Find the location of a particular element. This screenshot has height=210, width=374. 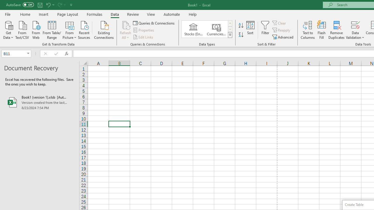

From Table/Range is located at coordinates (52, 29).